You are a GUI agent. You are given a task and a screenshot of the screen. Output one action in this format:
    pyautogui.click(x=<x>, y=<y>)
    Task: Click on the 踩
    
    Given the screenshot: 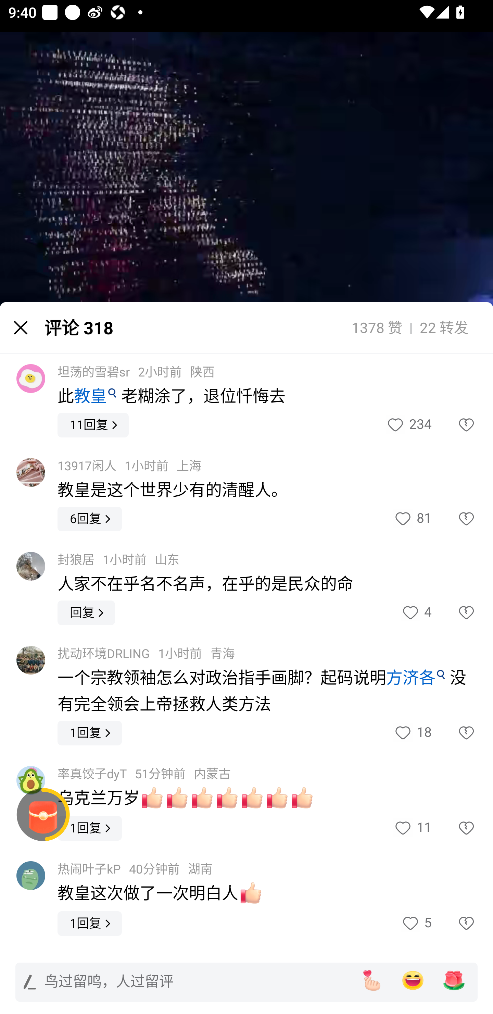 What is the action you would take?
    pyautogui.click(x=454, y=519)
    